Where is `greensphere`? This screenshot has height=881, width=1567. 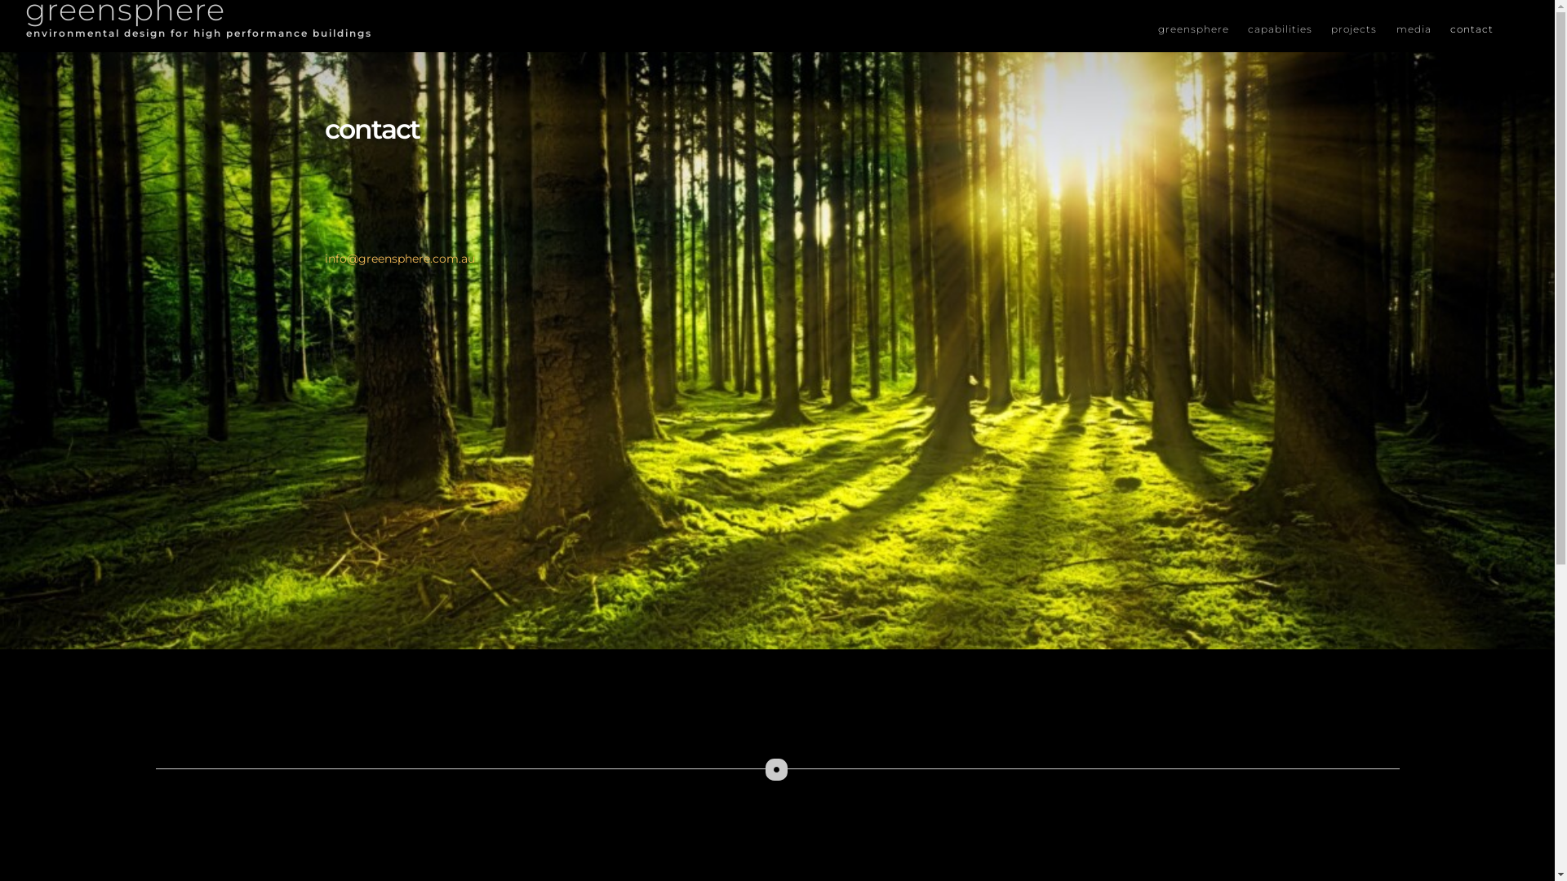
greensphere is located at coordinates (1200, 29).